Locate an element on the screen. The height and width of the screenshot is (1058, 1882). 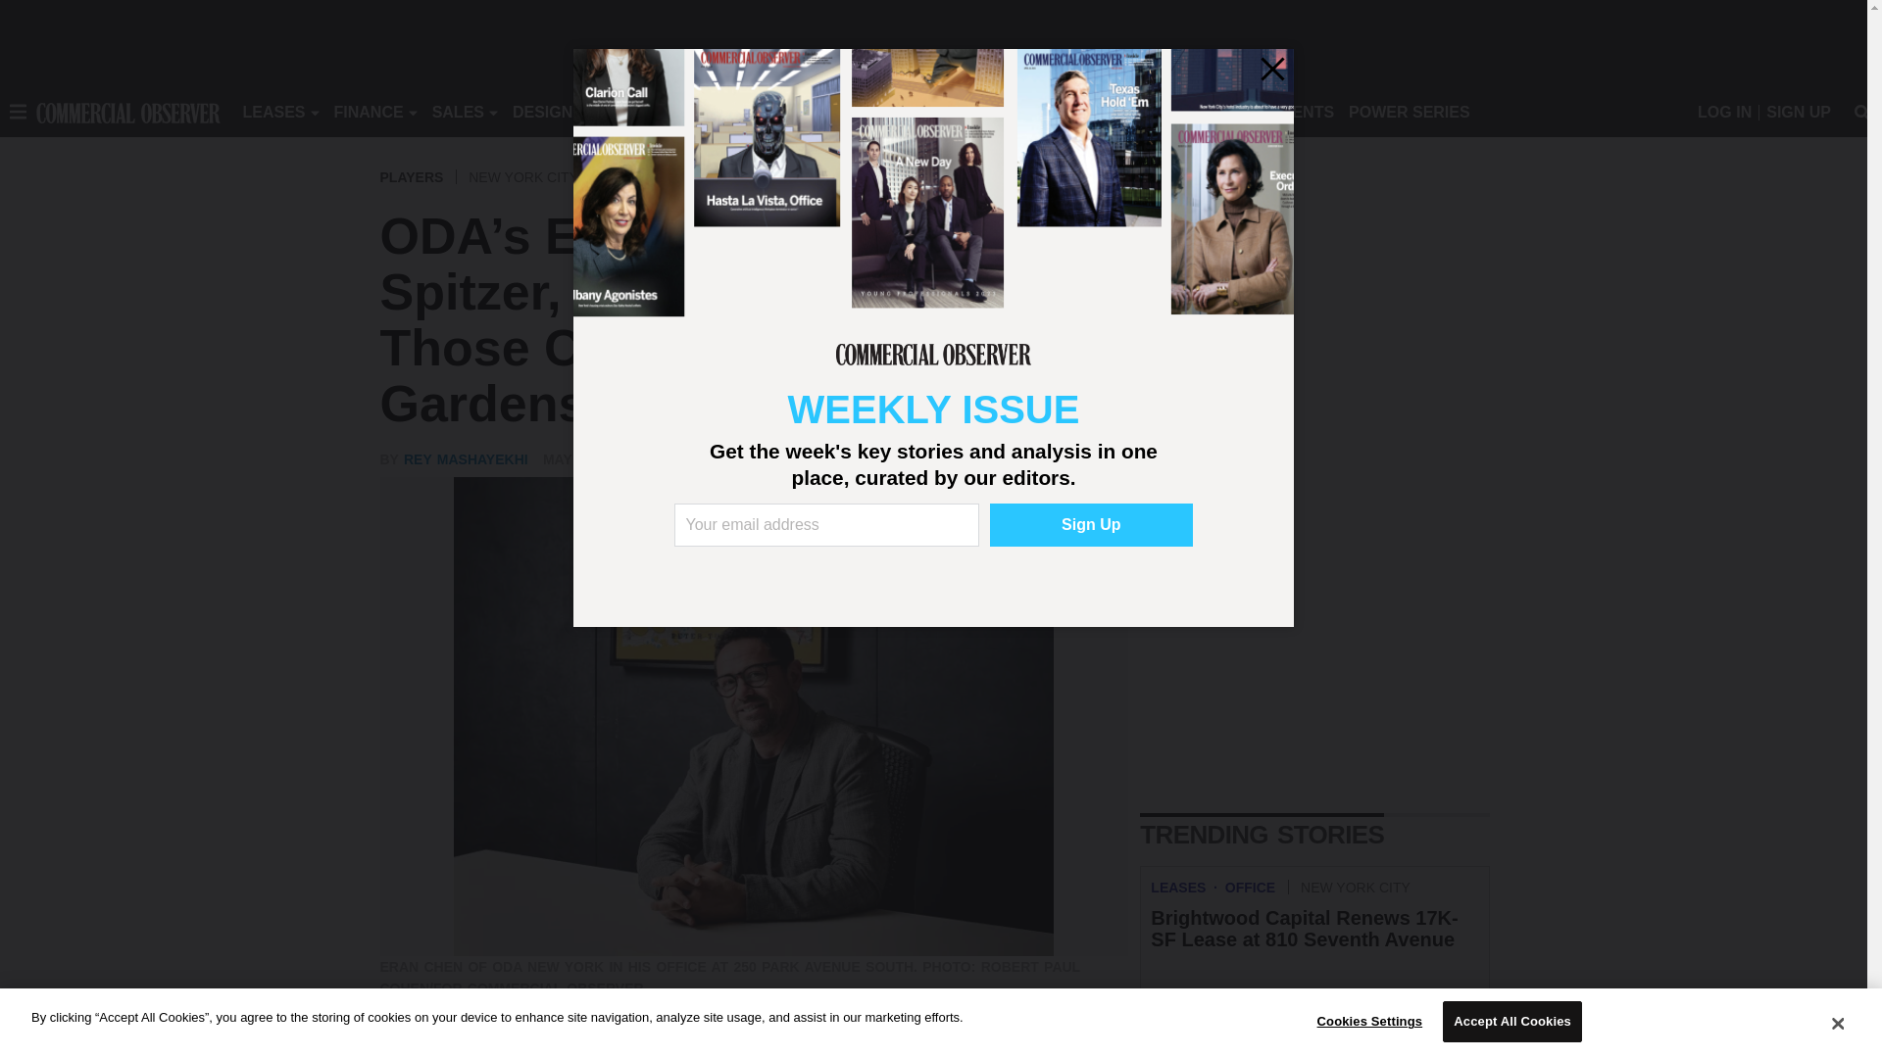
Share on Facebook is located at coordinates (398, 1049).